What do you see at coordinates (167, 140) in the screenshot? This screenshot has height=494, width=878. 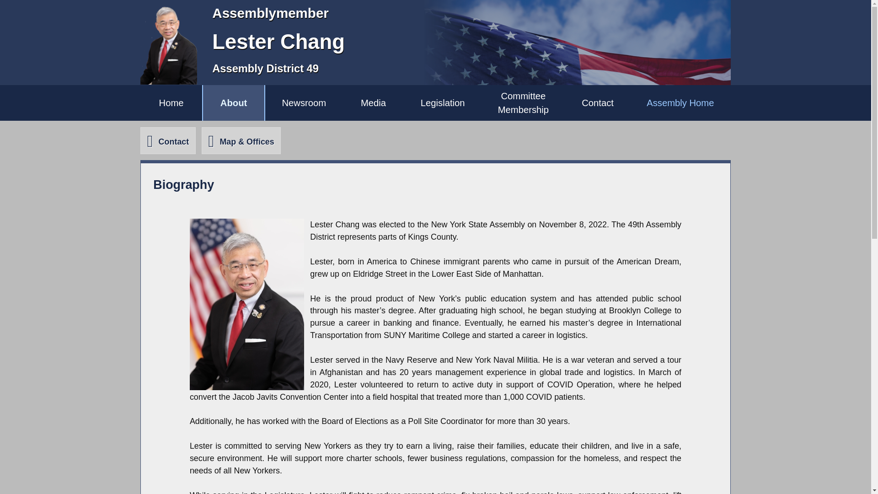 I see `Newsroom` at bounding box center [167, 140].